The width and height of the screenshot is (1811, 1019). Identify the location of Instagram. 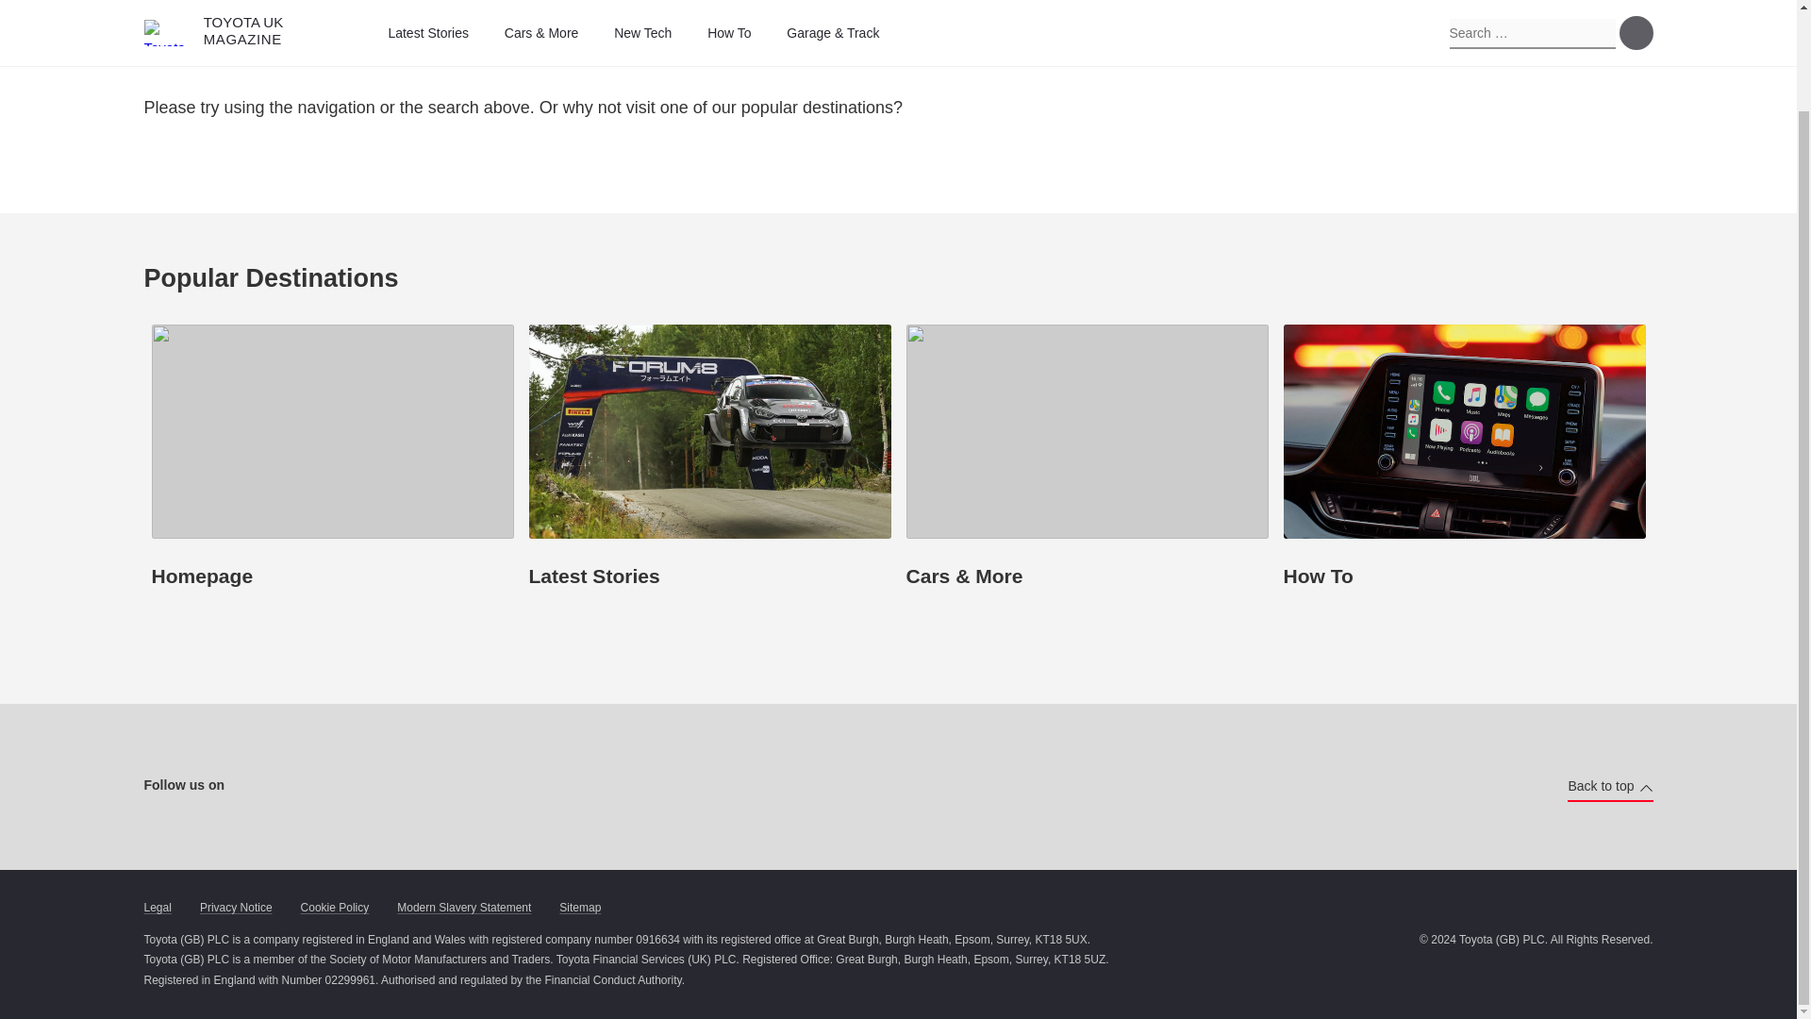
(292, 787).